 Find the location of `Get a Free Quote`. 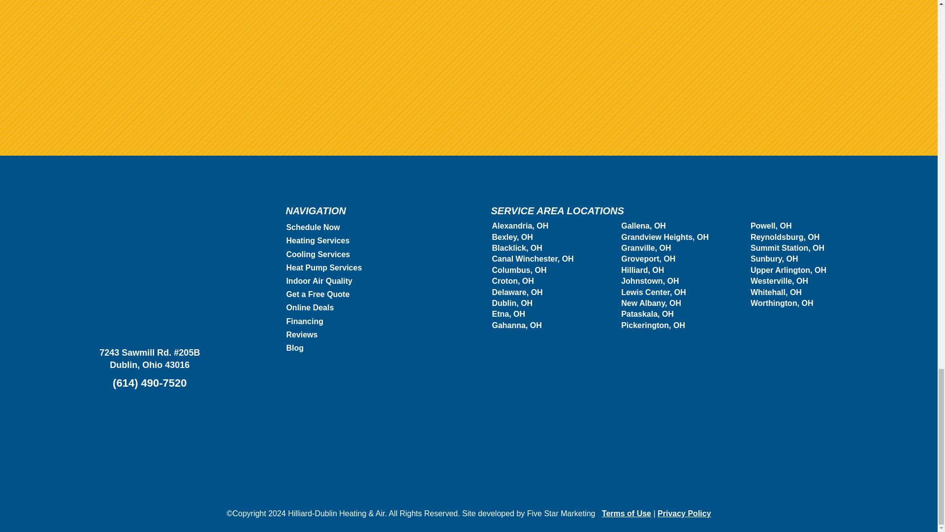

Get a Free Quote is located at coordinates (318, 294).